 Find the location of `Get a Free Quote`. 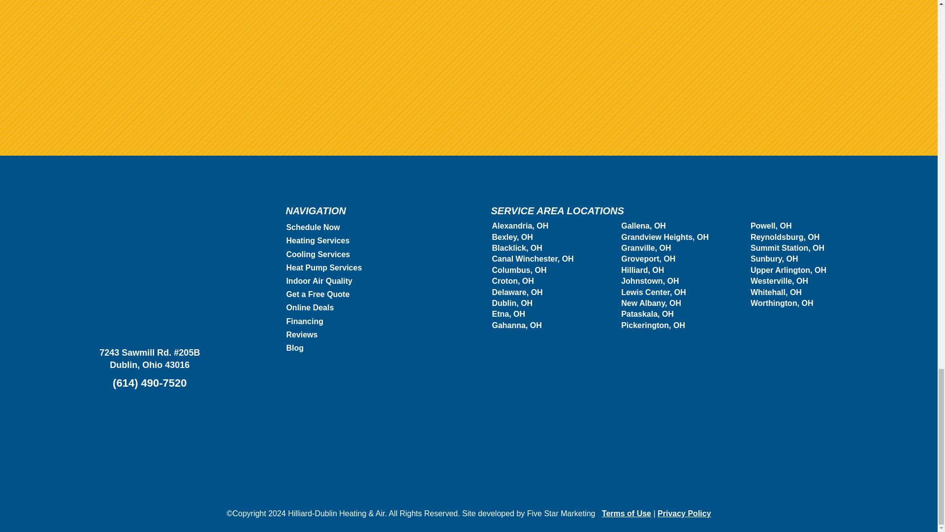

Get a Free Quote is located at coordinates (318, 294).